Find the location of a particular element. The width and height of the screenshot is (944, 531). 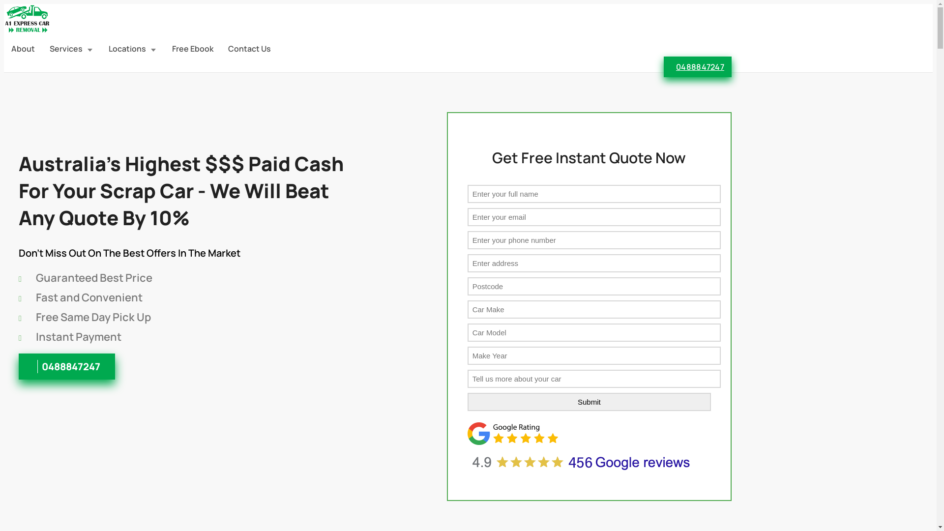

Contact Us is located at coordinates (250, 49).